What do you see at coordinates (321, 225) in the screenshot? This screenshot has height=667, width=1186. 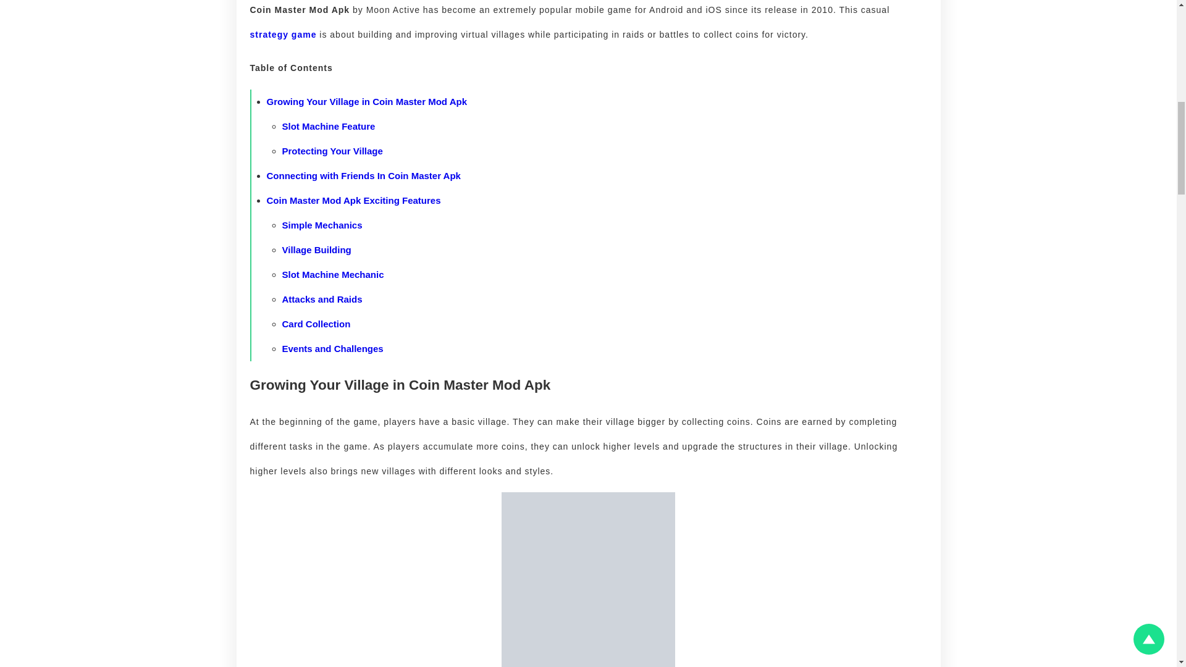 I see `Simple Mechanics` at bounding box center [321, 225].